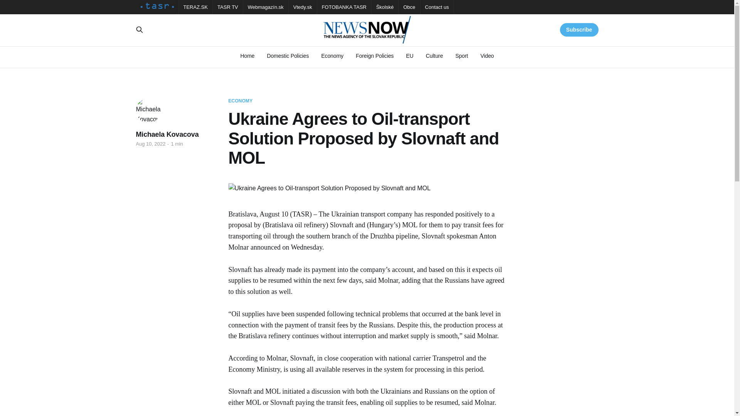  Describe the element at coordinates (228, 7) in the screenshot. I see `TASR TV` at that location.